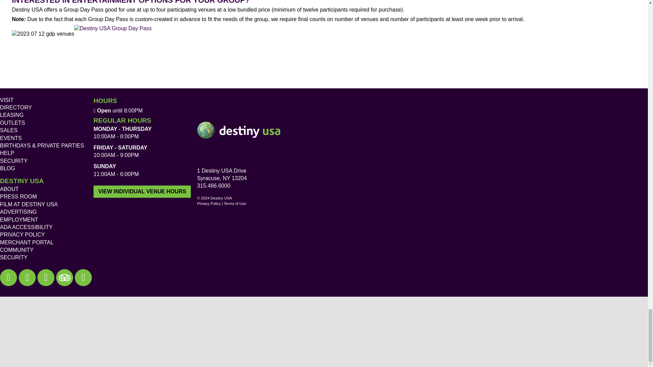 This screenshot has height=367, width=653. I want to click on 2023 07 12 gdp venues, so click(43, 46).